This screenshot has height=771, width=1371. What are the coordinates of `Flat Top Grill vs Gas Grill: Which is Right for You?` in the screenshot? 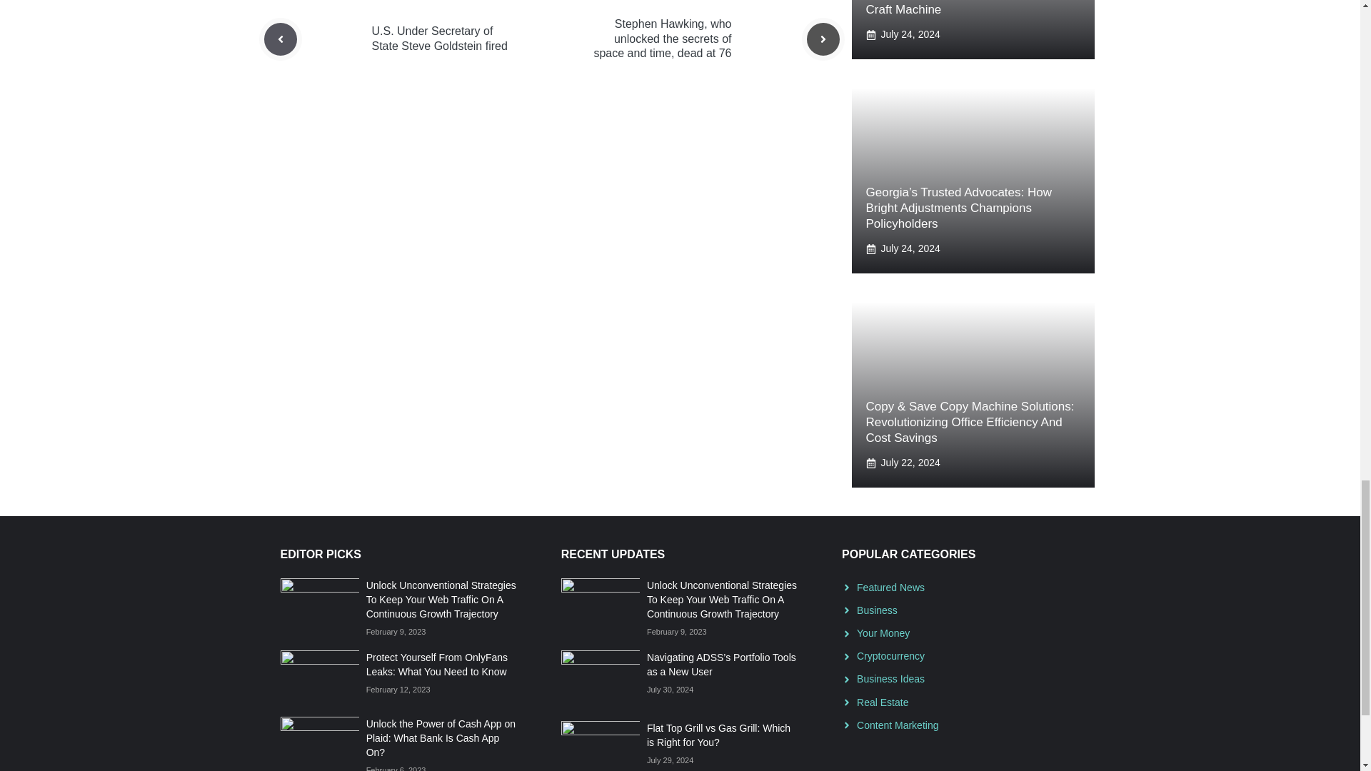 It's located at (718, 735).